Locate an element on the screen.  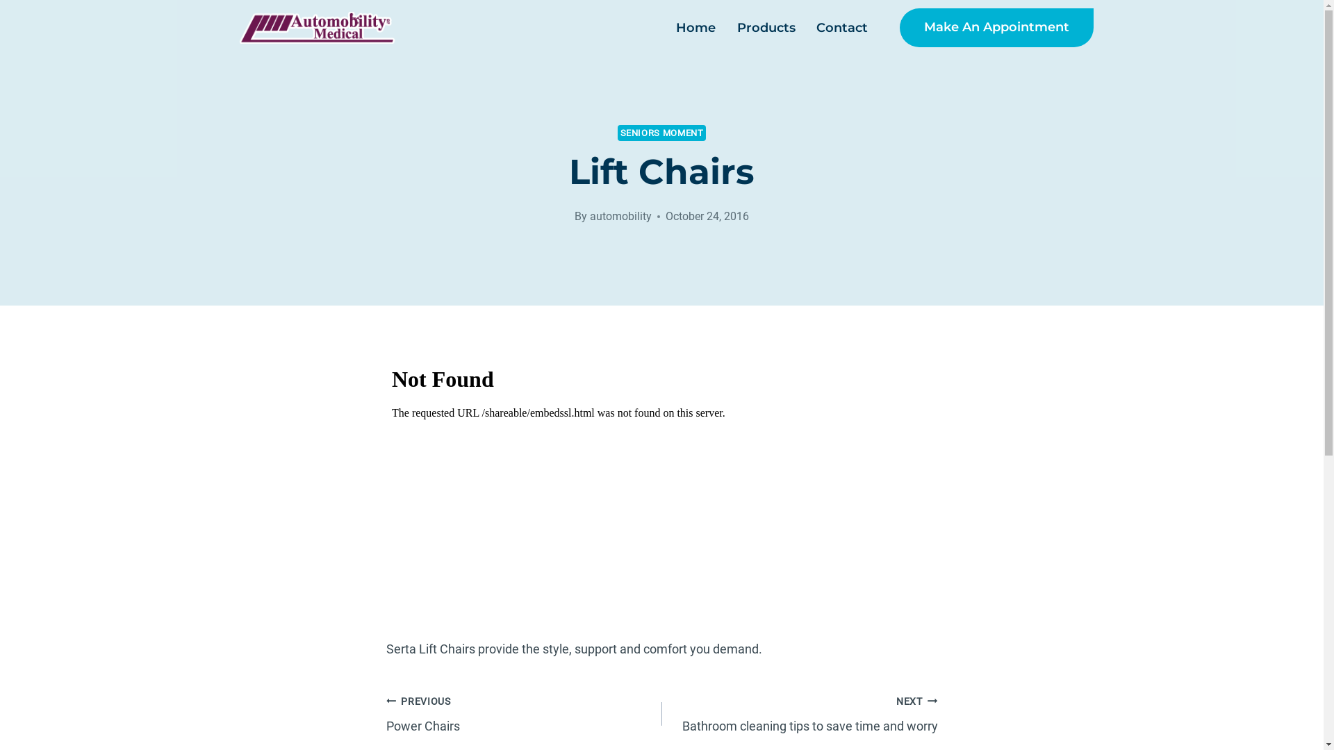
SENIORS MOMENT is located at coordinates (662, 133).